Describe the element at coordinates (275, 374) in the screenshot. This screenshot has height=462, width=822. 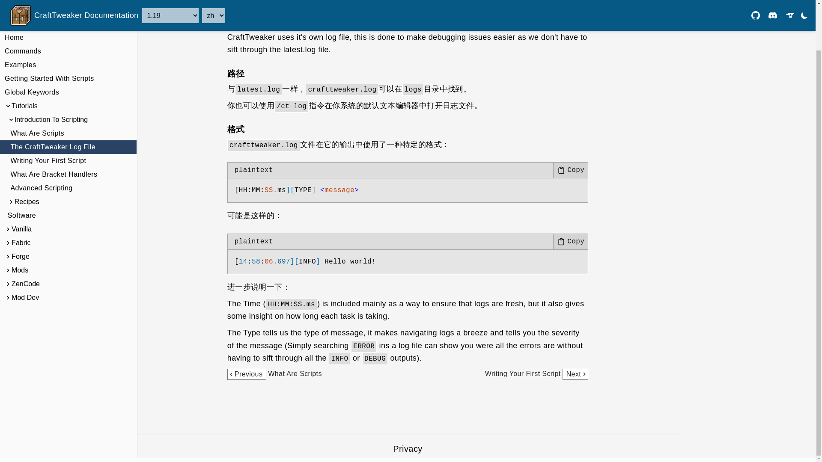
I see `The CraftTweaker Log File` at that location.